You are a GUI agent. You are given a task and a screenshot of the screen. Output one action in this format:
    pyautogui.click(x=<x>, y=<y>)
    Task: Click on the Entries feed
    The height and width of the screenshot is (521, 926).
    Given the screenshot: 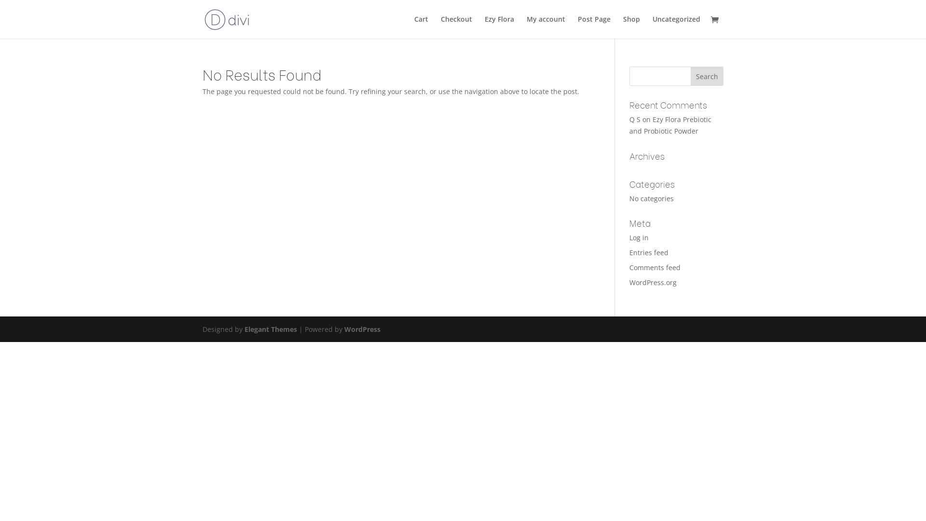 What is the action you would take?
    pyautogui.click(x=649, y=253)
    